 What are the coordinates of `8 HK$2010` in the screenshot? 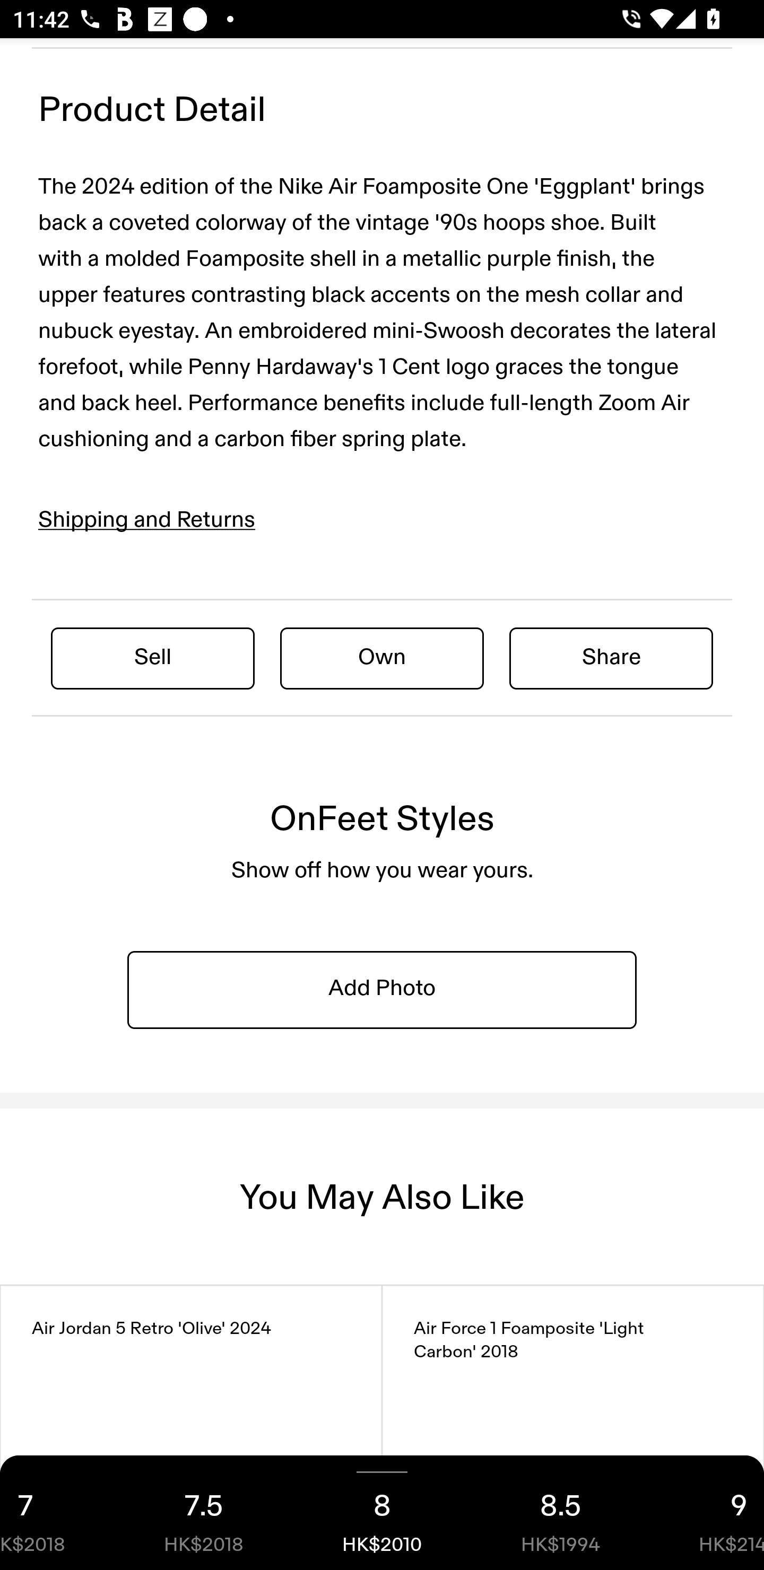 It's located at (382, 1513).